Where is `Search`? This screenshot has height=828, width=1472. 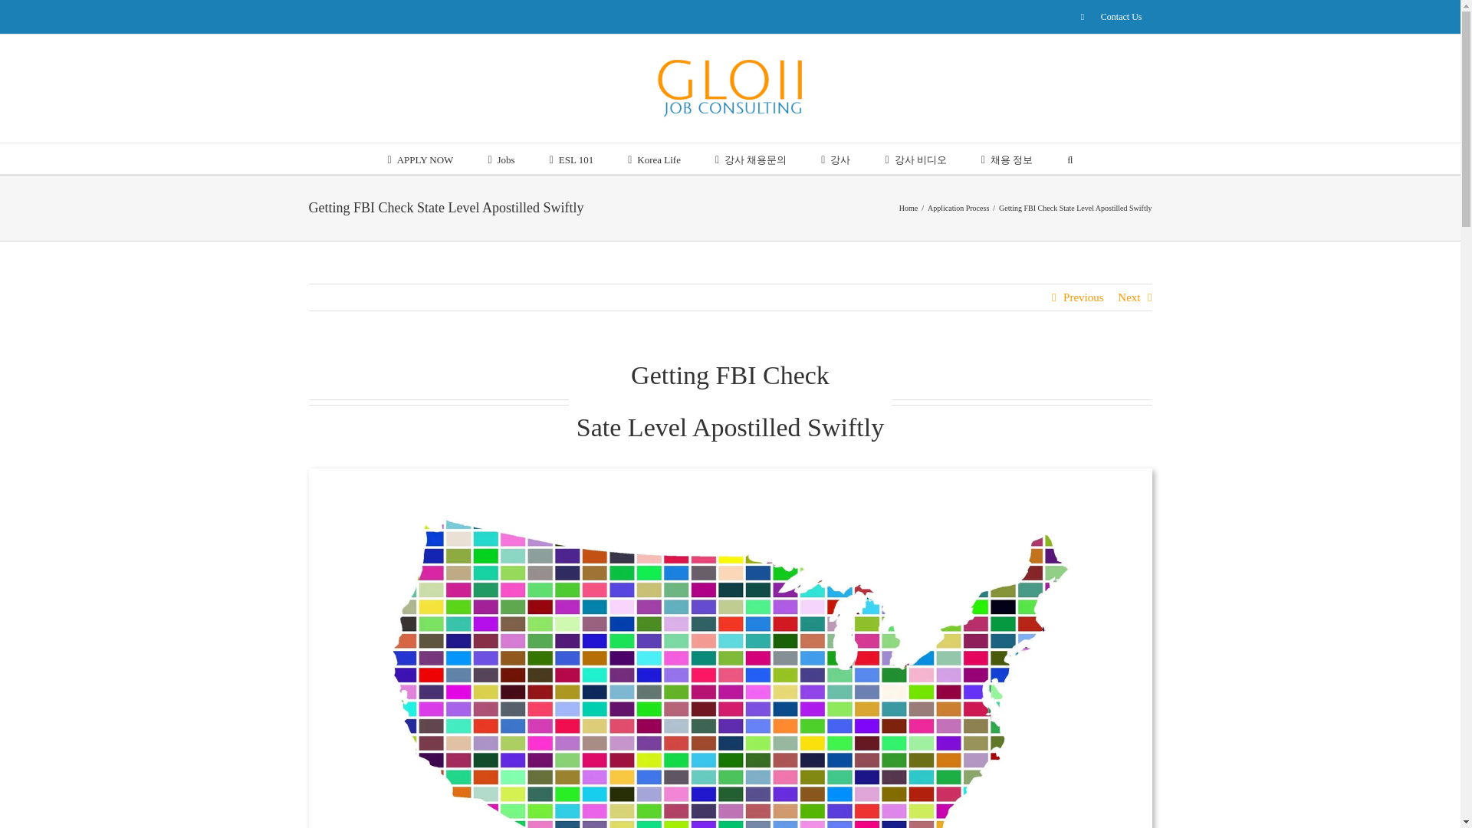
Search is located at coordinates (1070, 158).